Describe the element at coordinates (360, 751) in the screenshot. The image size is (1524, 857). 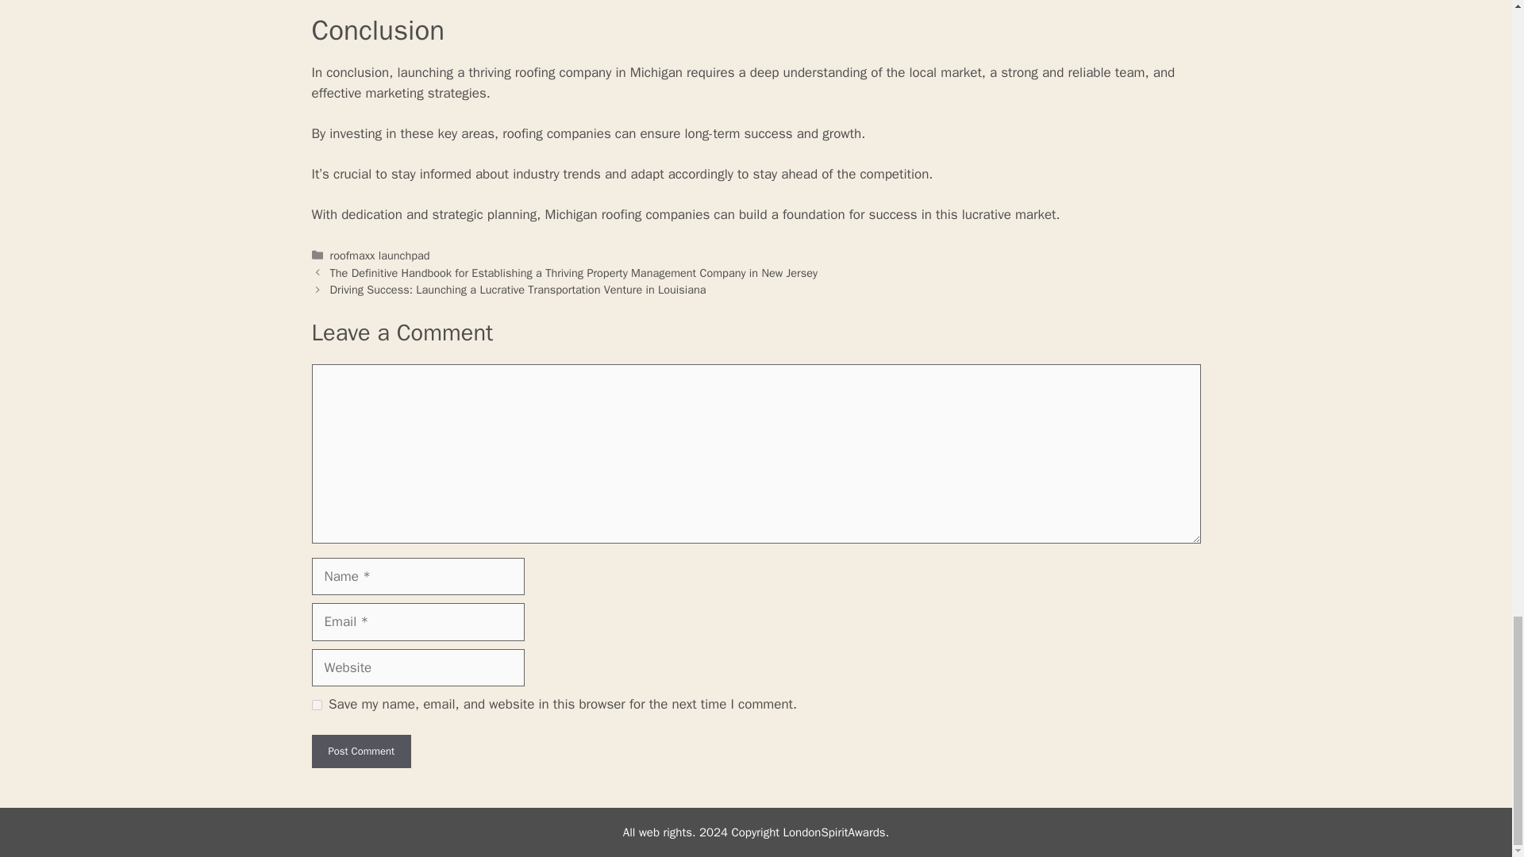
I see `Post Comment` at that location.